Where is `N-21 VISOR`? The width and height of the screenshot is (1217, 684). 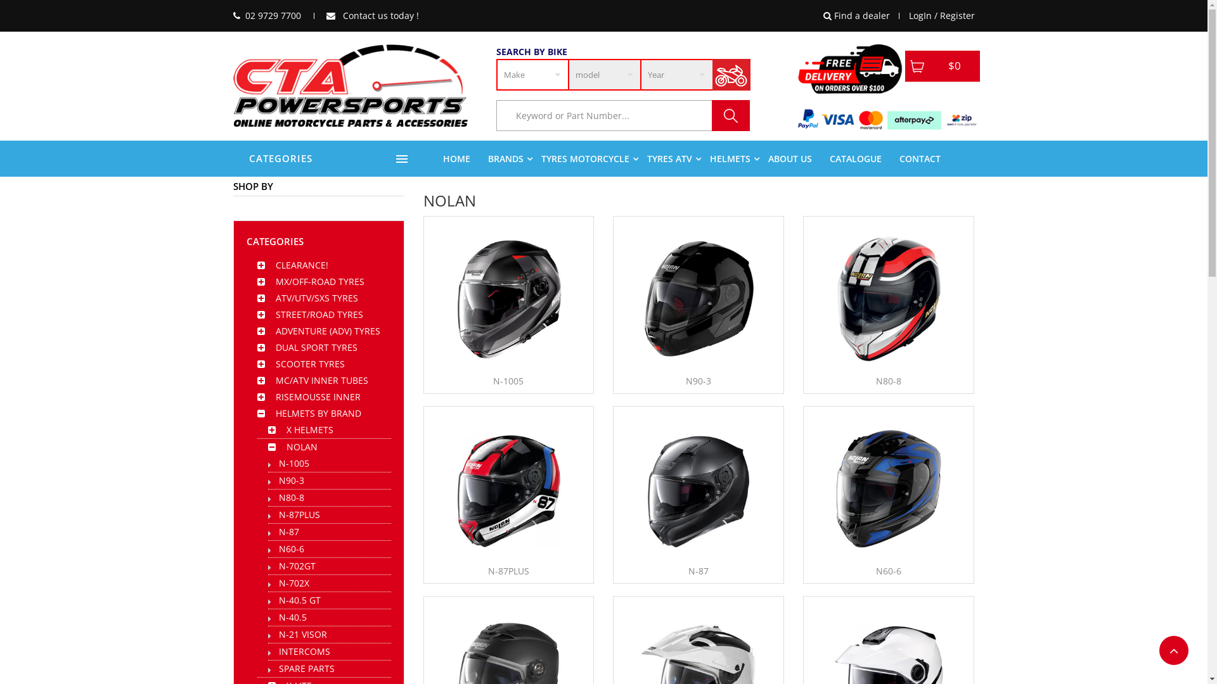 N-21 VISOR is located at coordinates (303, 635).